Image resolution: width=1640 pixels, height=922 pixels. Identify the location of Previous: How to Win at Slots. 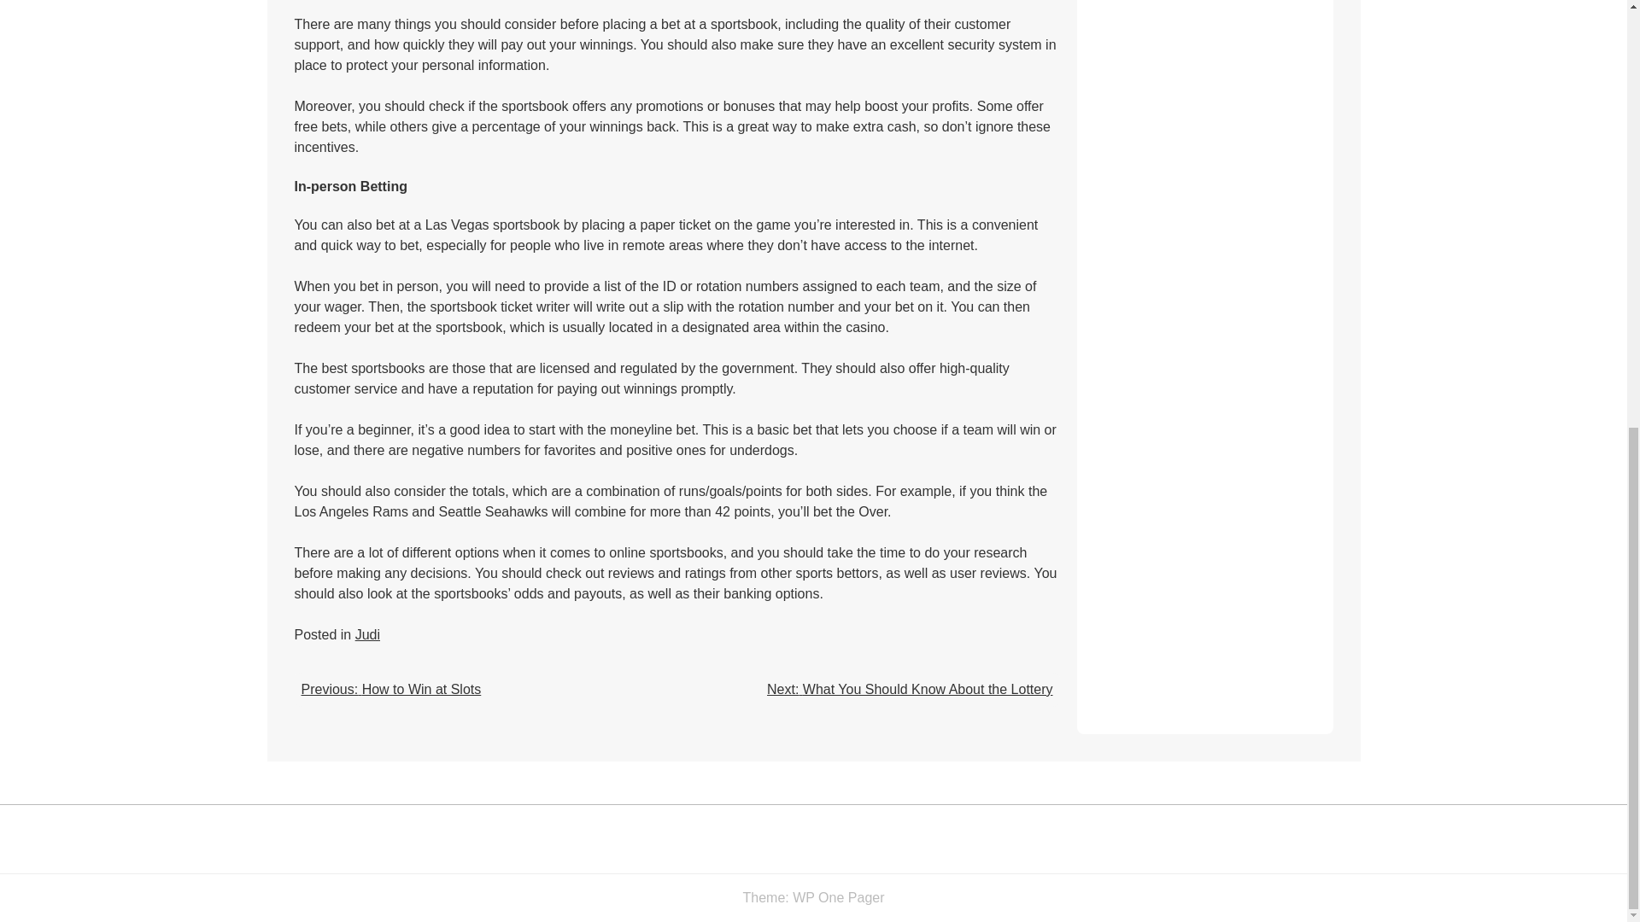
(389, 690).